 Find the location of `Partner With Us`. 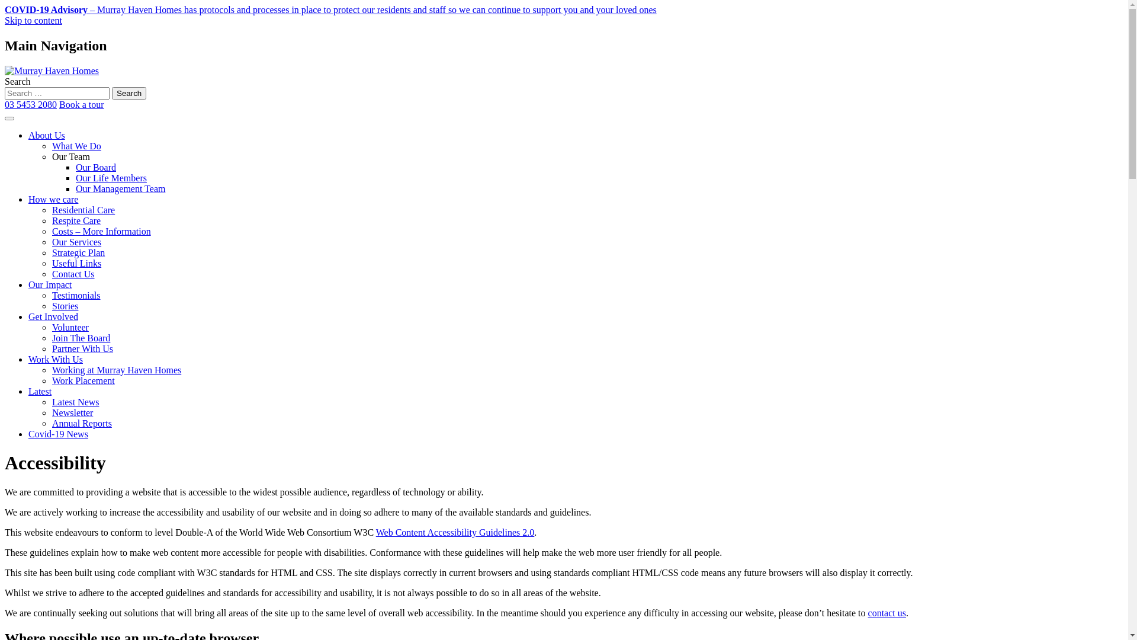

Partner With Us is located at coordinates (83, 348).